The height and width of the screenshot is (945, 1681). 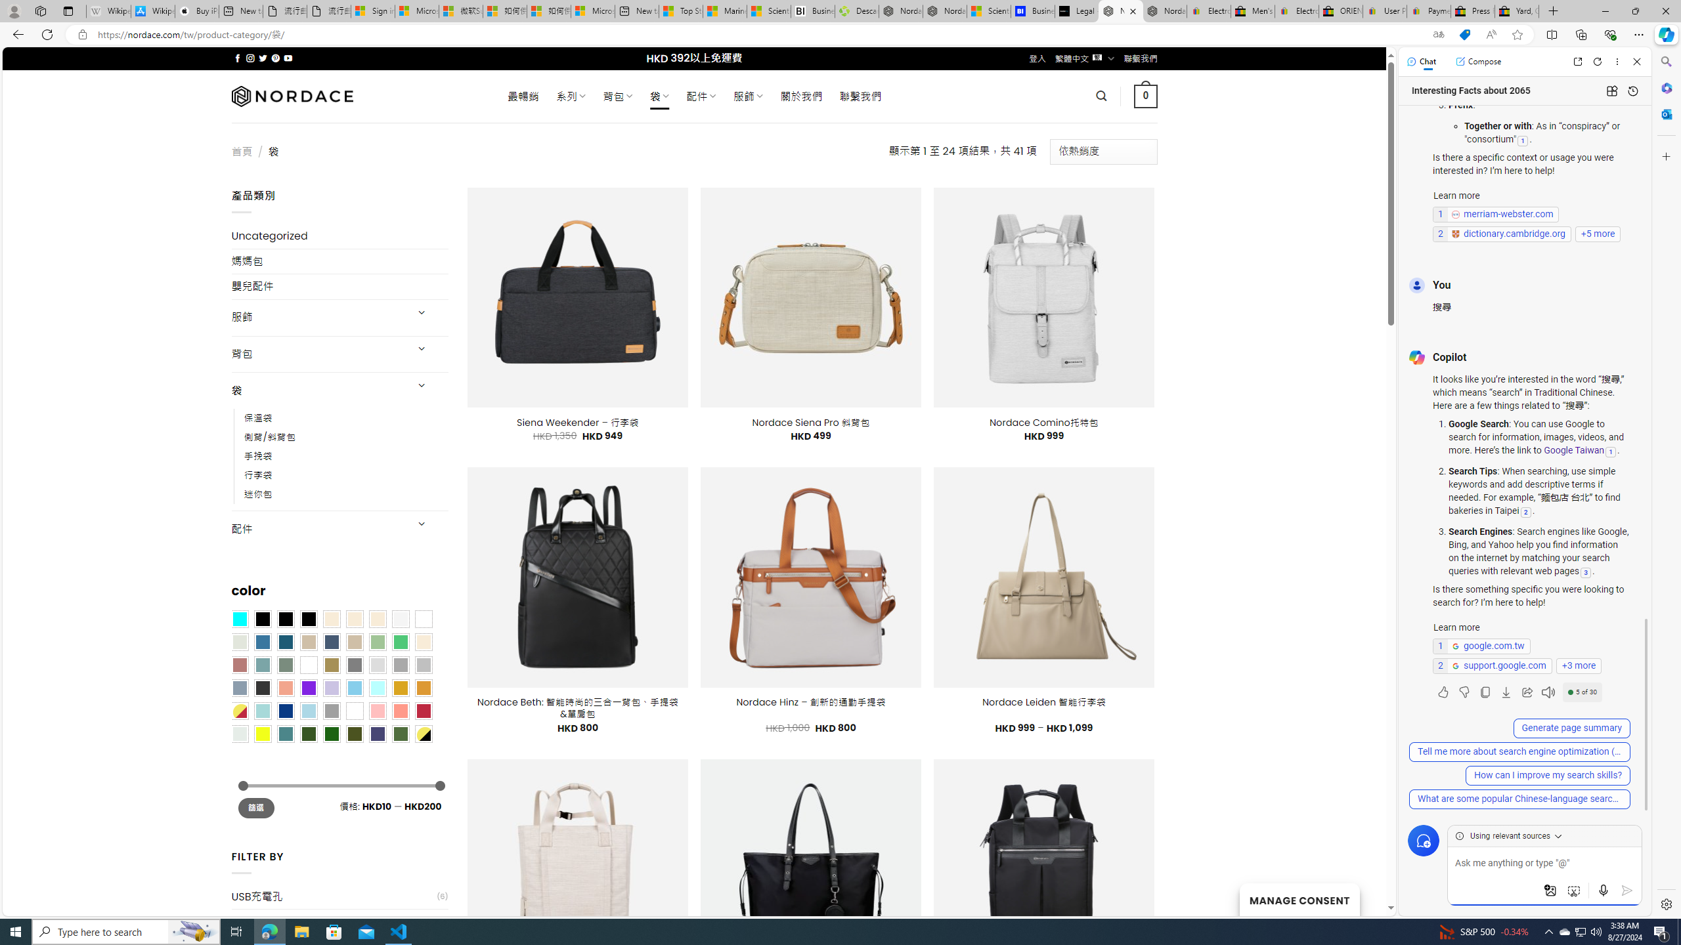 I want to click on Follow on Facebook, so click(x=238, y=58).